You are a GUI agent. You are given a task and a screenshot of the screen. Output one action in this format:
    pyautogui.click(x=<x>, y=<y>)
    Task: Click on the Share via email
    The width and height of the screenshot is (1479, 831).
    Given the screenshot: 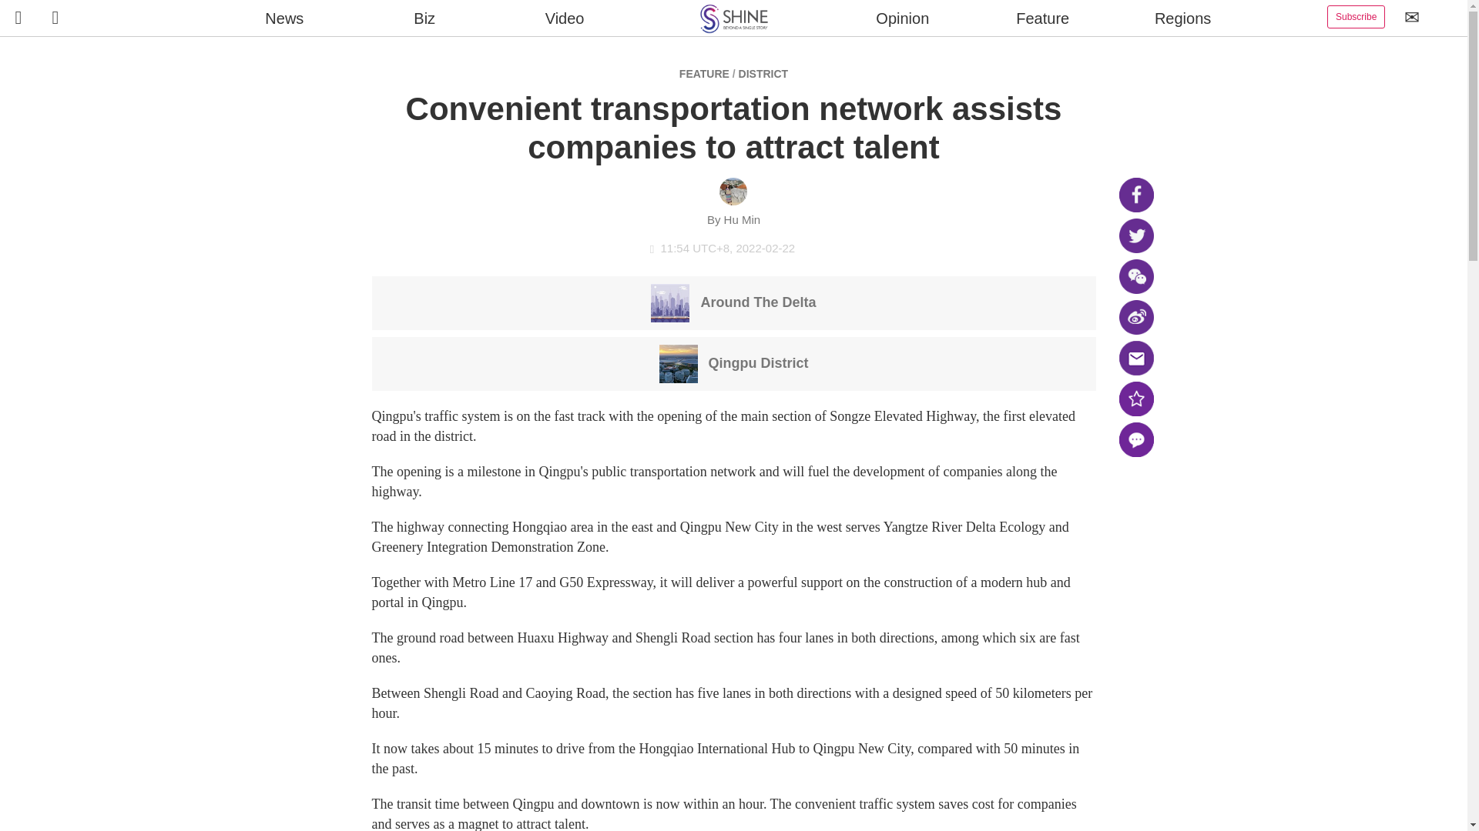 What is the action you would take?
    pyautogui.click(x=1135, y=358)
    